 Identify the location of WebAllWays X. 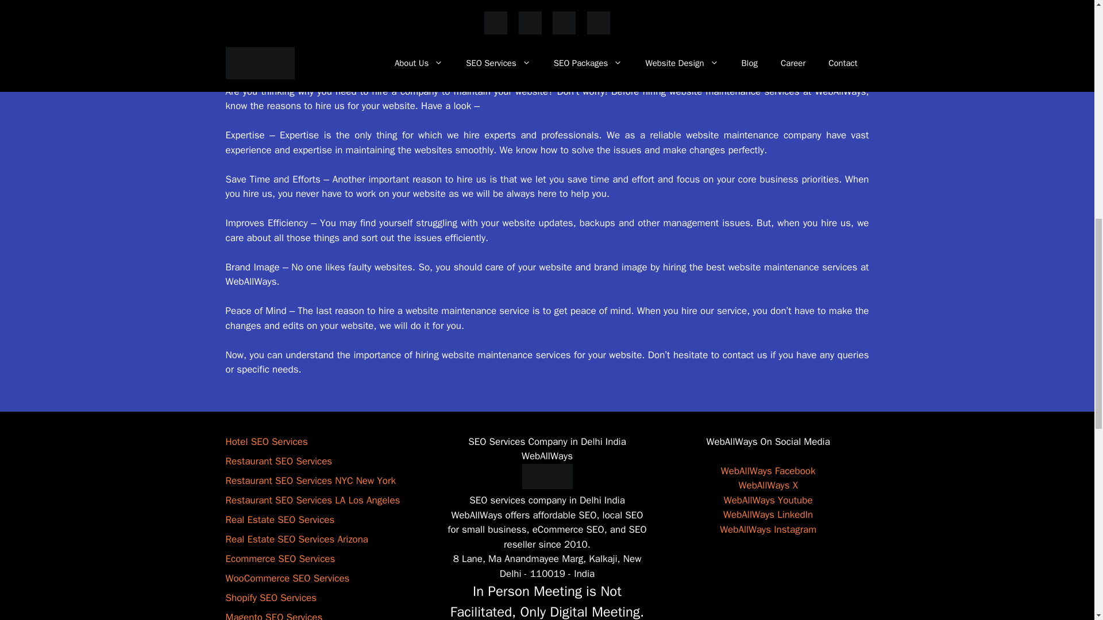
(768, 485).